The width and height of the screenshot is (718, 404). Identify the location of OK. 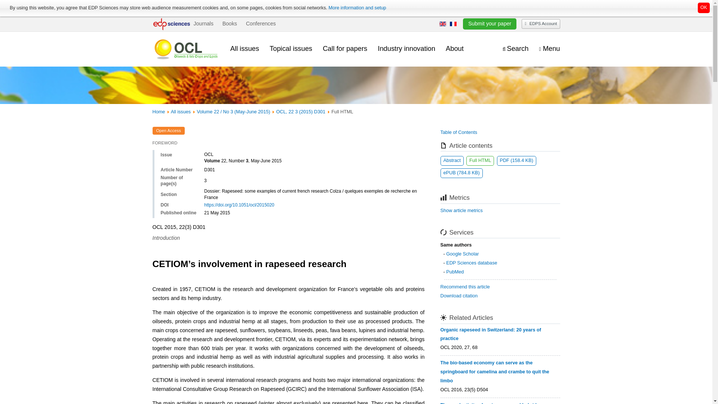
(704, 7).